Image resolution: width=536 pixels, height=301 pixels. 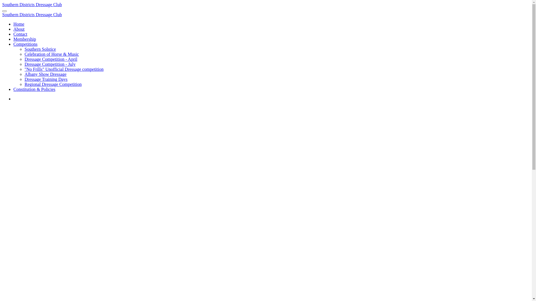 What do you see at coordinates (19, 29) in the screenshot?
I see `About` at bounding box center [19, 29].